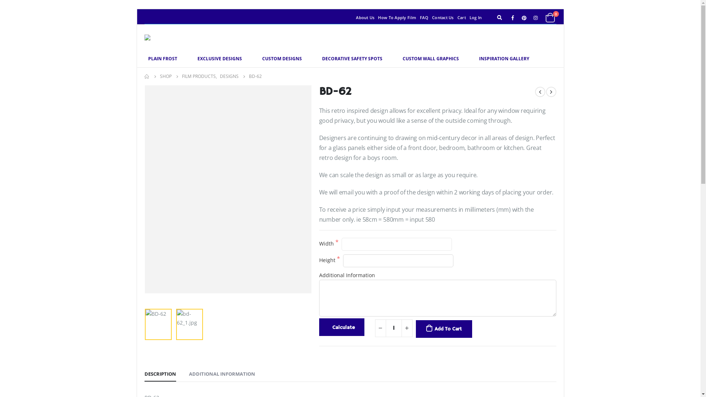 The width and height of the screenshot is (706, 397). What do you see at coordinates (513, 18) in the screenshot?
I see `Facebook` at bounding box center [513, 18].